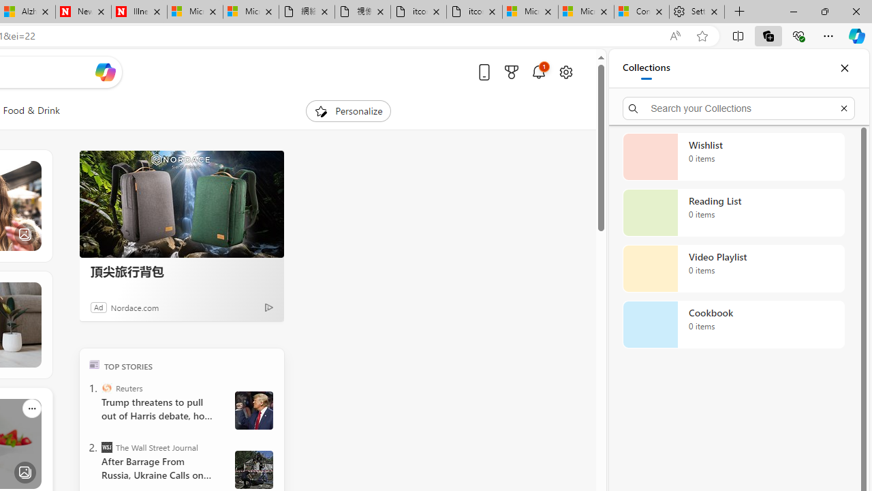 Image resolution: width=872 pixels, height=491 pixels. What do you see at coordinates (733, 325) in the screenshot?
I see `Cookbook collection, 0 items` at bounding box center [733, 325].